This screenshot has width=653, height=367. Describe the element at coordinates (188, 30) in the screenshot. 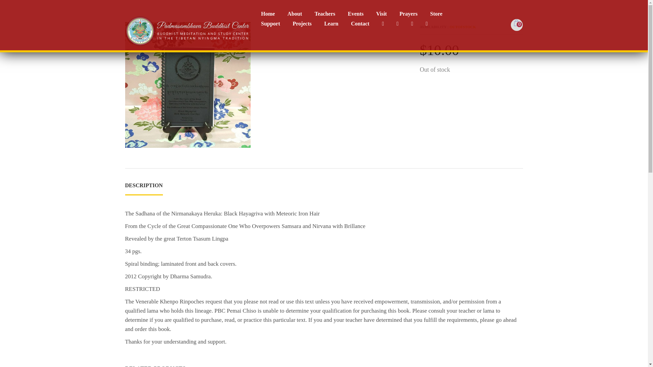

I see `Padmasambhava Buddhist Center` at that location.